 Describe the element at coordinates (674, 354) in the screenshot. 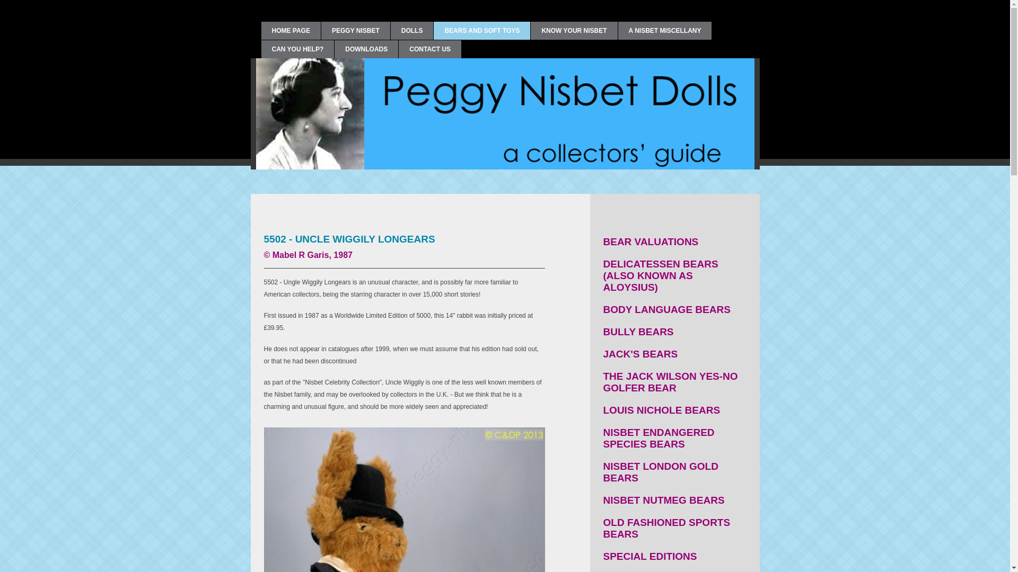

I see `JACK'S BEARS` at that location.